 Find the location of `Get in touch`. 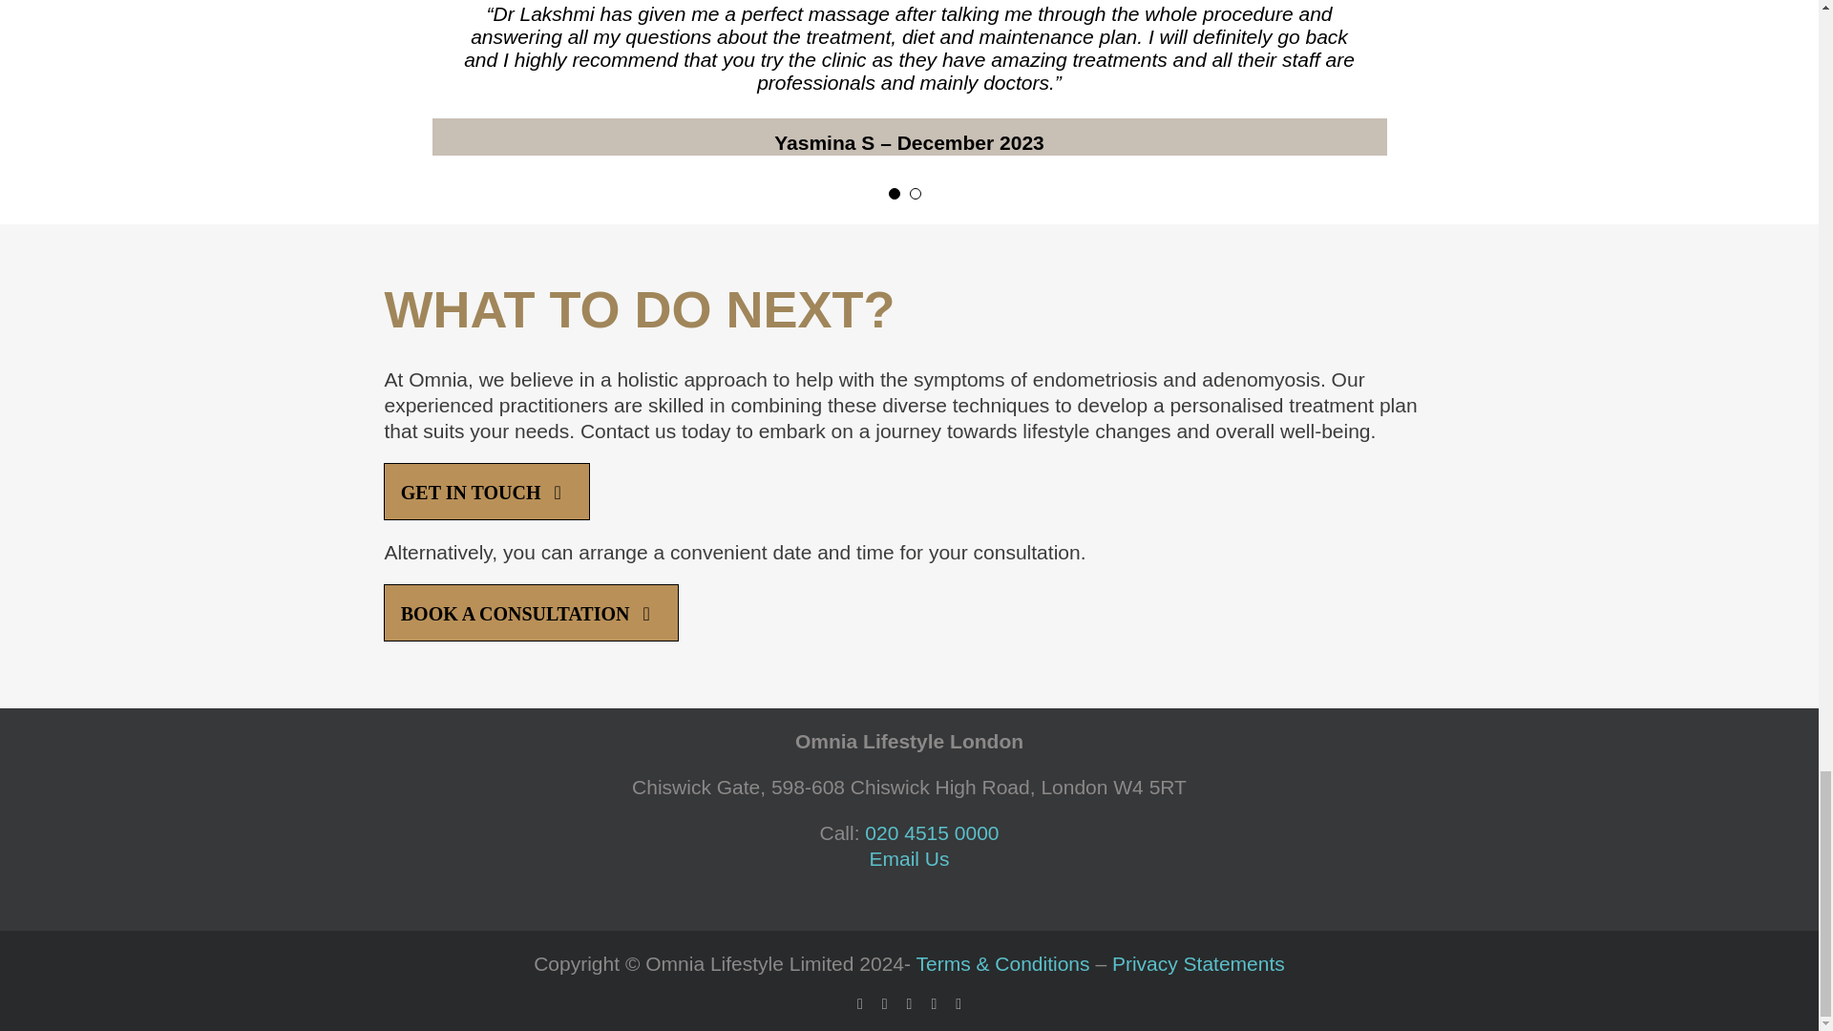

Get in touch is located at coordinates (485, 491).